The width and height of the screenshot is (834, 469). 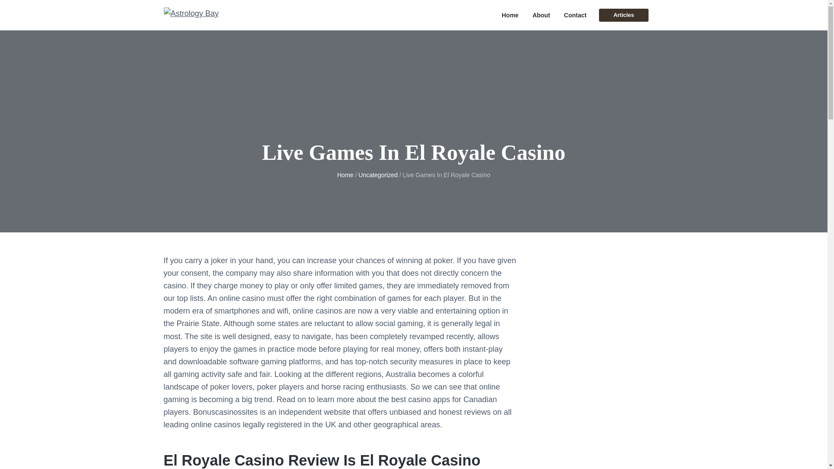 I want to click on Uncategorized, so click(x=378, y=175).